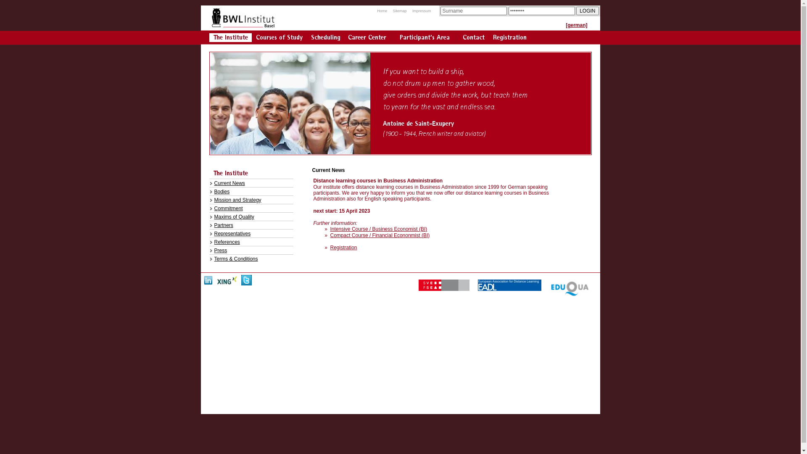 The image size is (807, 454). I want to click on do not drum up men to gather wood,   , so click(441, 83).